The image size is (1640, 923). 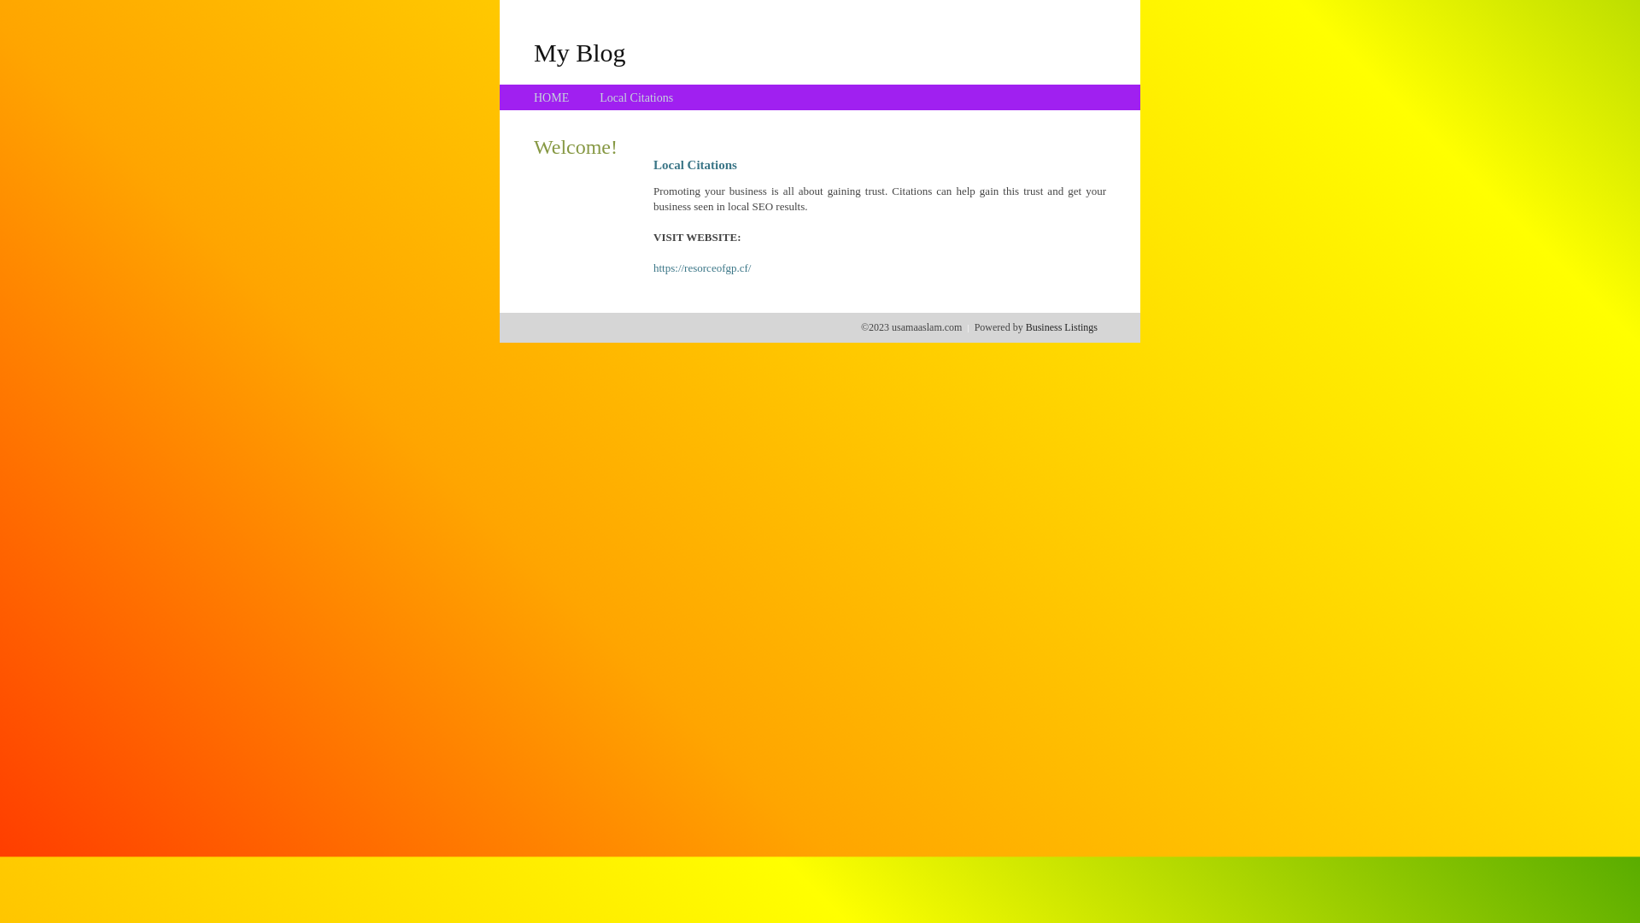 I want to click on HOME, so click(x=552, y=97).